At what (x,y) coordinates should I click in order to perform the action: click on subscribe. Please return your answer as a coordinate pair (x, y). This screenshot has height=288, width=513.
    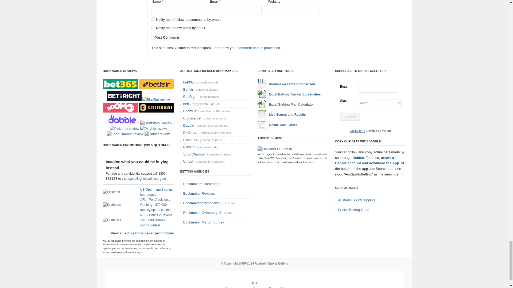
    Looking at the image, I should click on (153, 19).